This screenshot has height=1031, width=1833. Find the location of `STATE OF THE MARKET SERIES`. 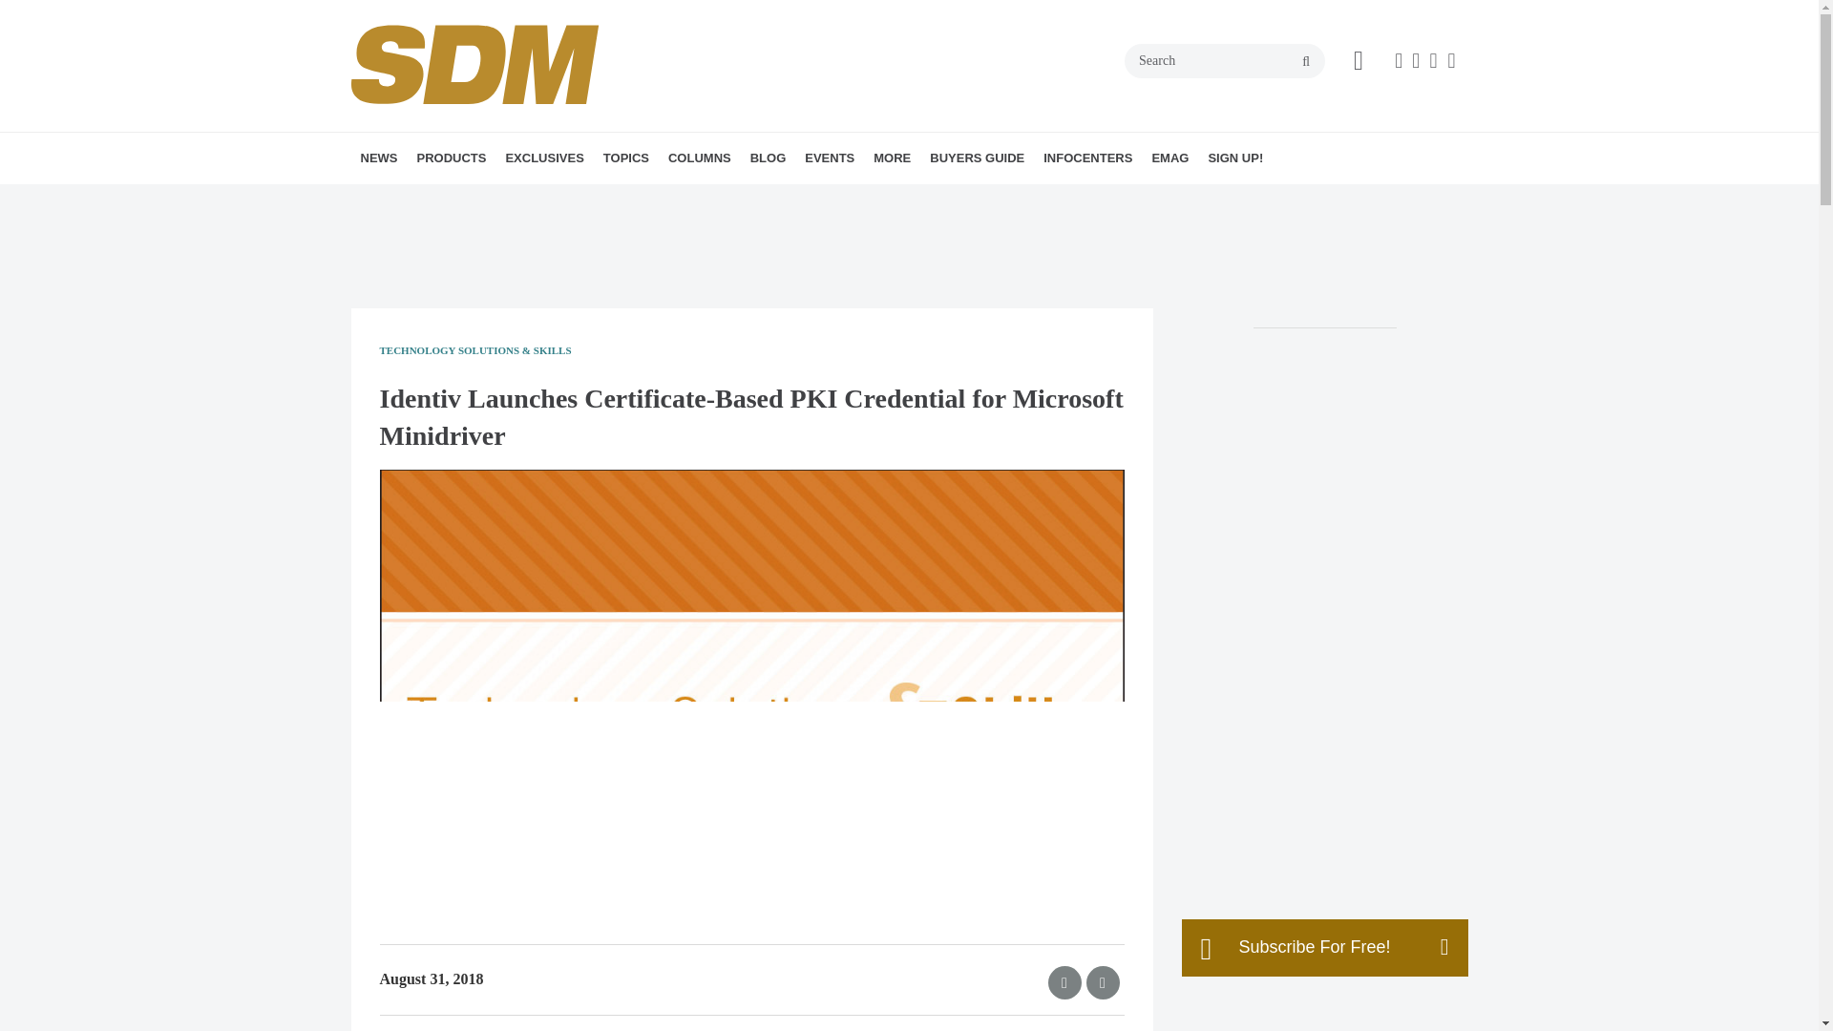

STATE OF THE MARKET SERIES is located at coordinates (643, 200).